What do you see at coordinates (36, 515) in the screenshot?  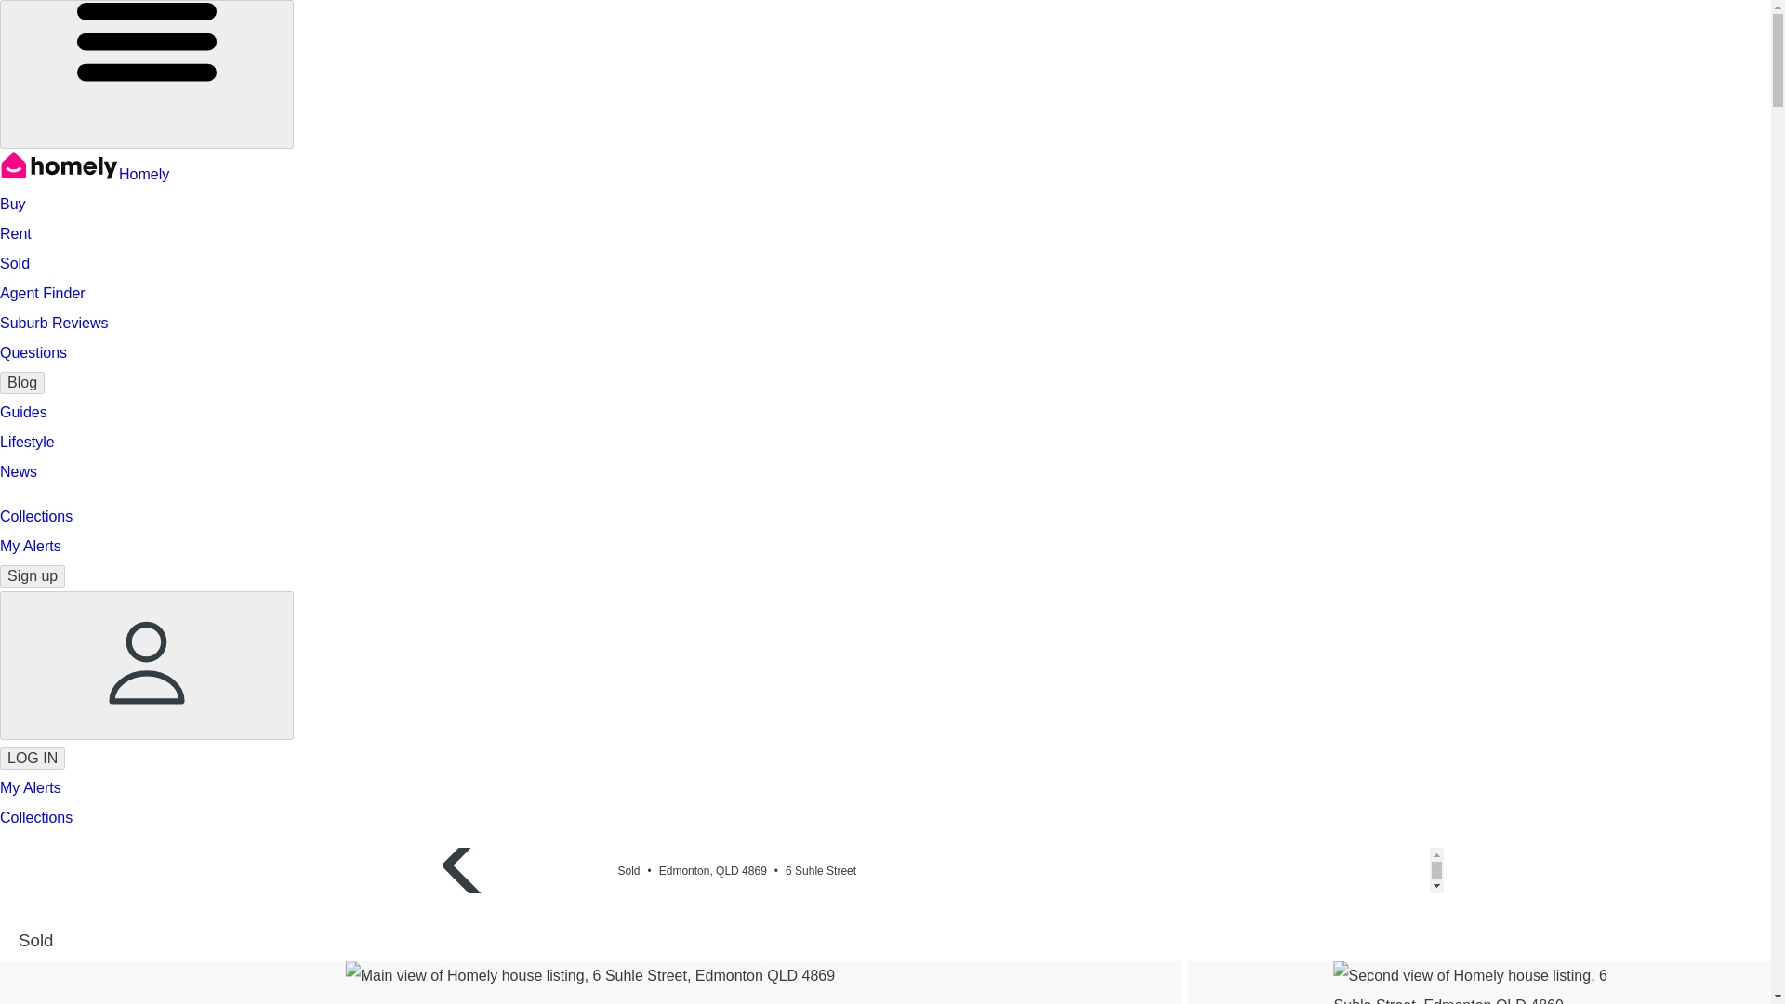 I see `Collections` at bounding box center [36, 515].